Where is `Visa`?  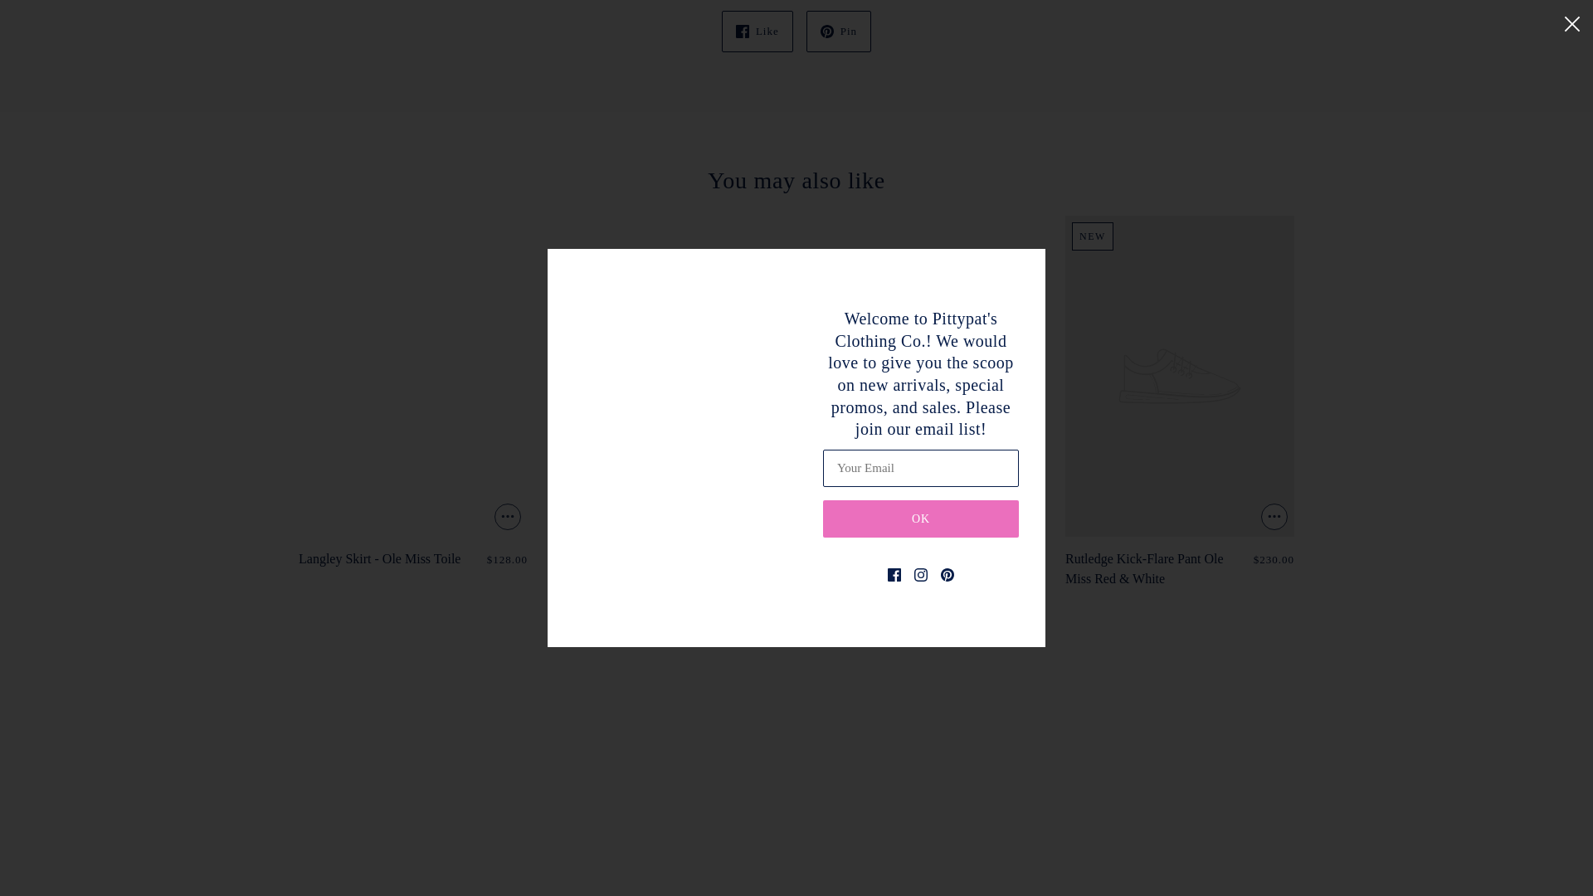
Visa is located at coordinates (1524, 832).